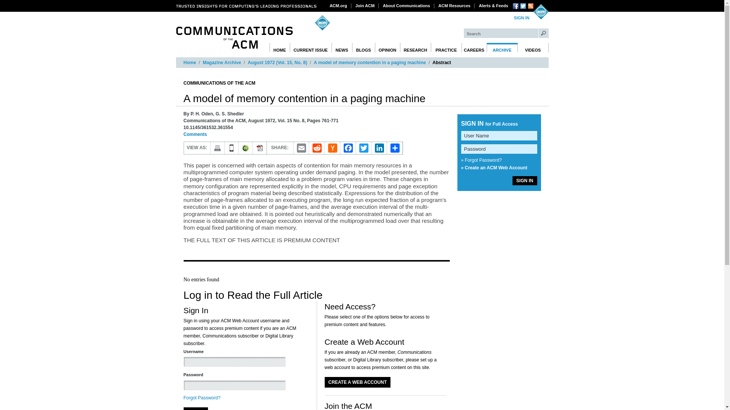  Describe the element at coordinates (416, 48) in the screenshot. I see `RESEARCH` at that location.